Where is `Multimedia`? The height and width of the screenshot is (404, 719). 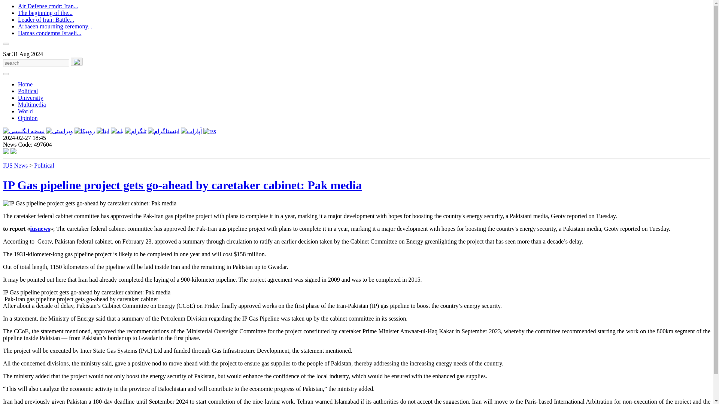 Multimedia is located at coordinates (32, 105).